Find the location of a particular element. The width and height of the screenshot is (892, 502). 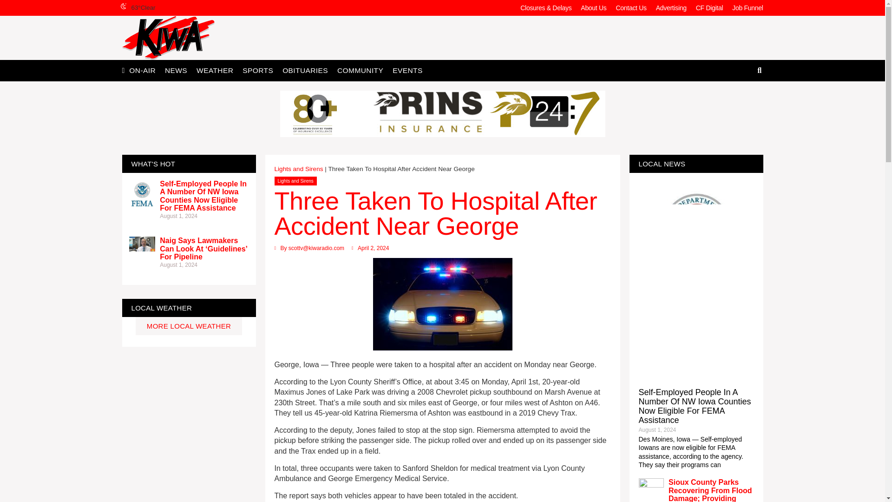

Contact Us is located at coordinates (631, 7).